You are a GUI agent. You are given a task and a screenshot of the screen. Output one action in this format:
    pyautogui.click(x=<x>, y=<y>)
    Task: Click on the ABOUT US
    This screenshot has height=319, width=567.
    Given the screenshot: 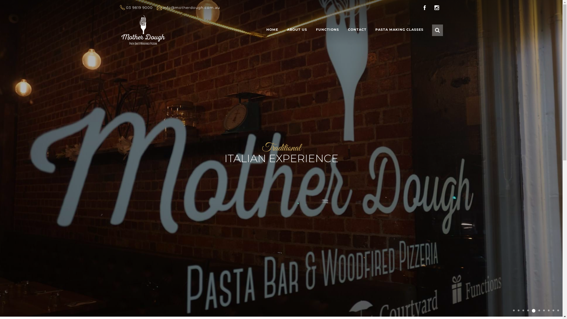 What is the action you would take?
    pyautogui.click(x=297, y=30)
    